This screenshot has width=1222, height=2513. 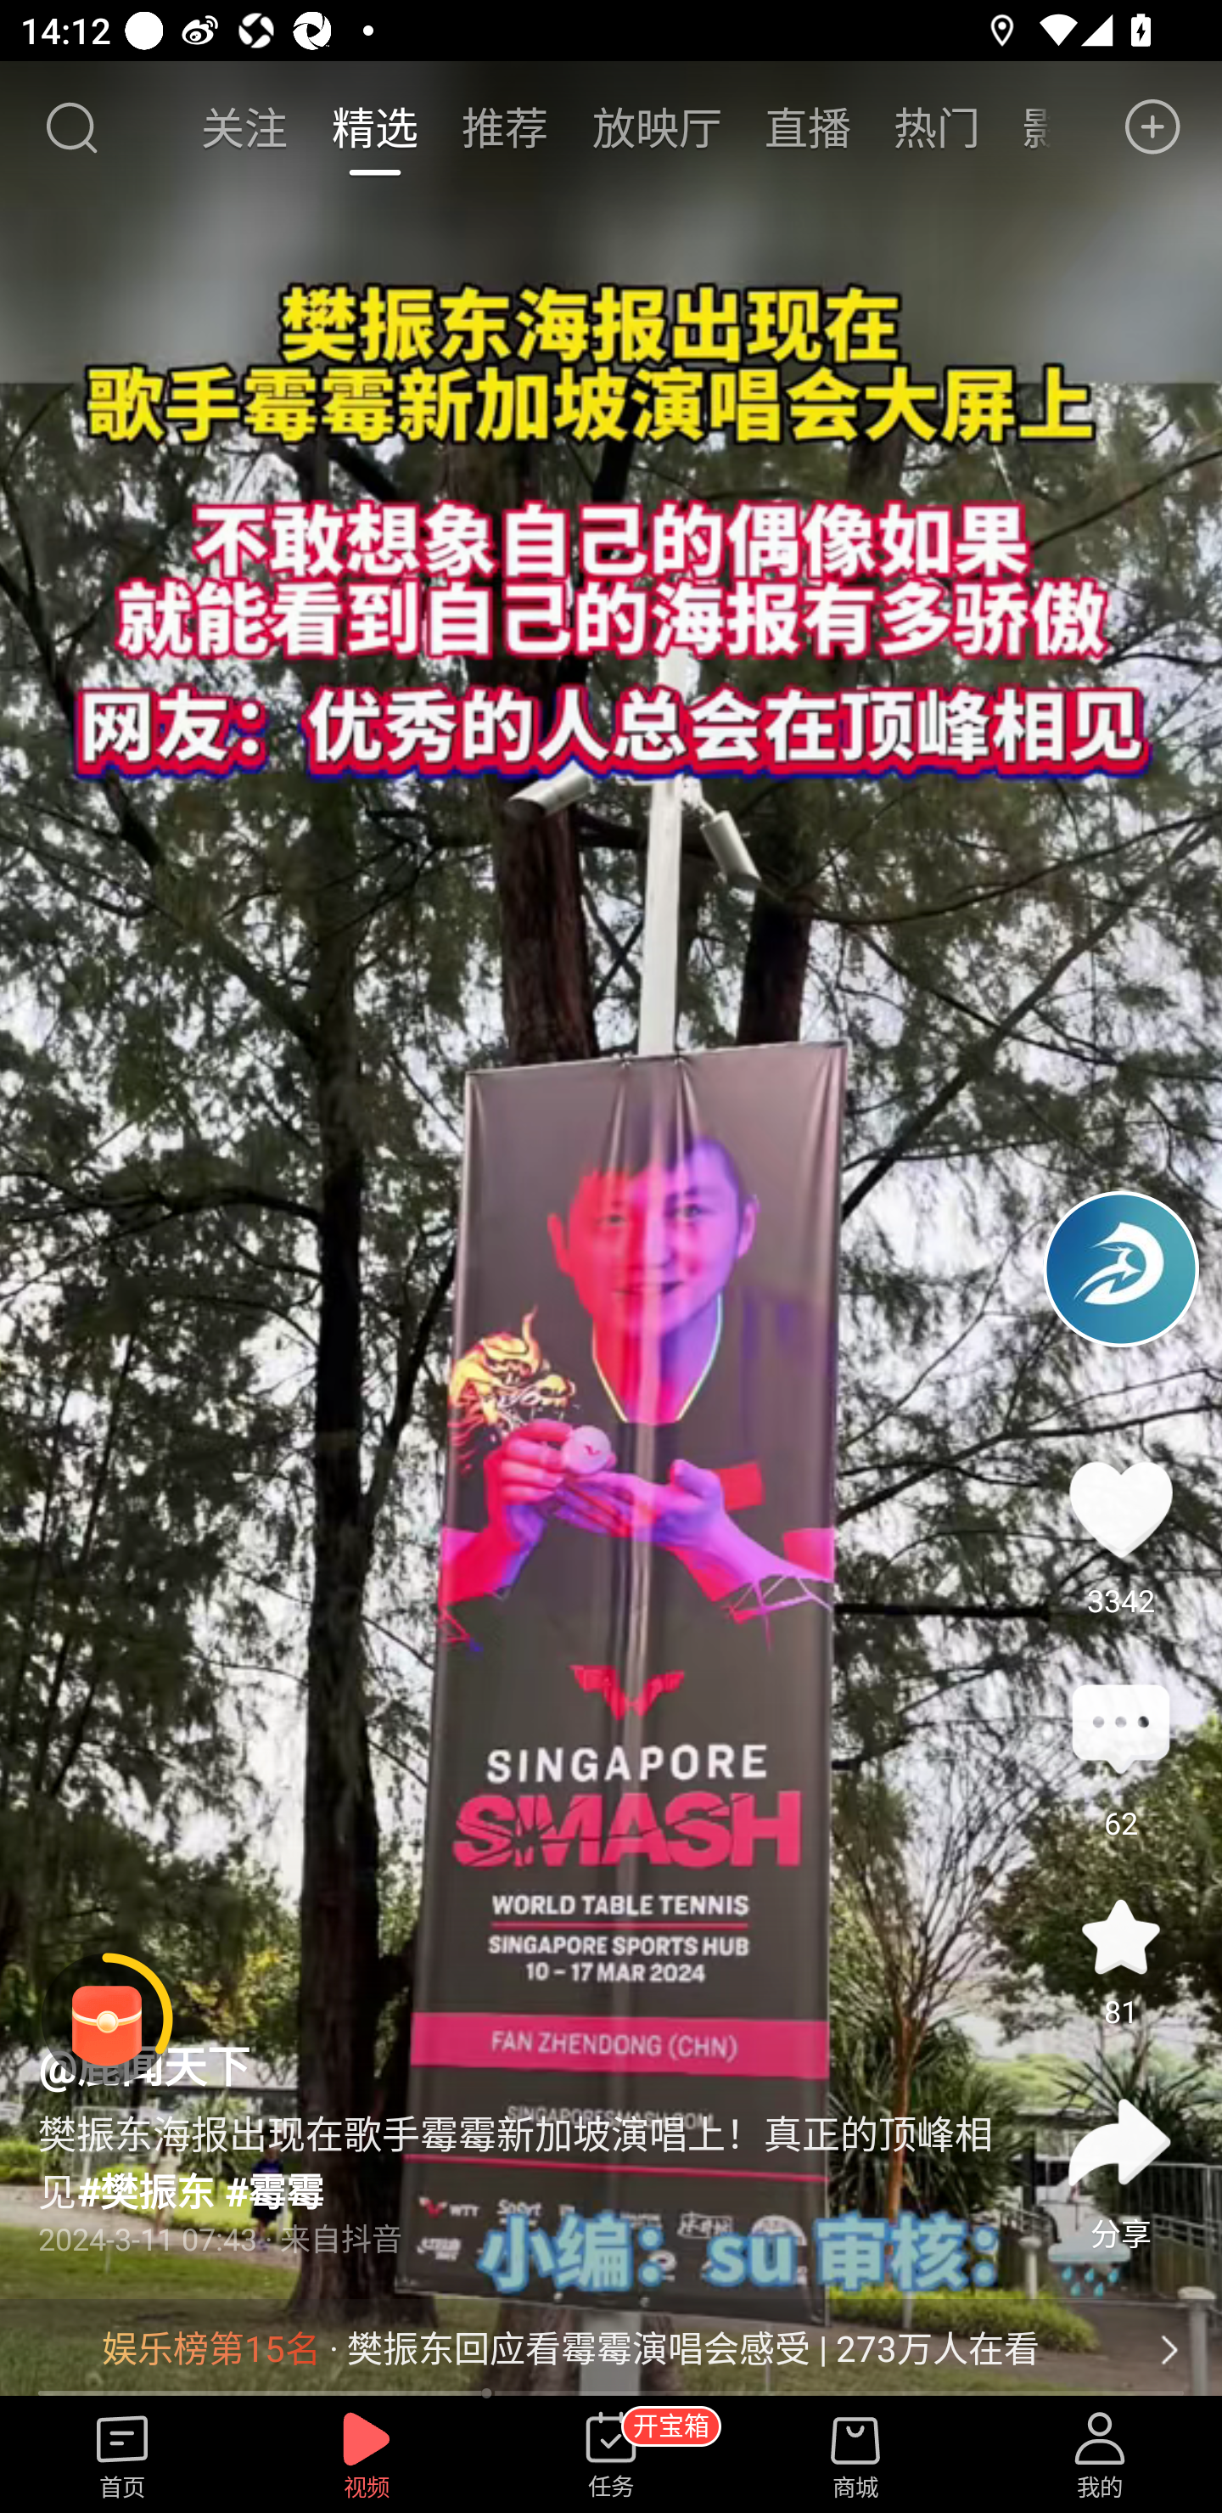 I want to click on 热门, so click(x=937, y=126).